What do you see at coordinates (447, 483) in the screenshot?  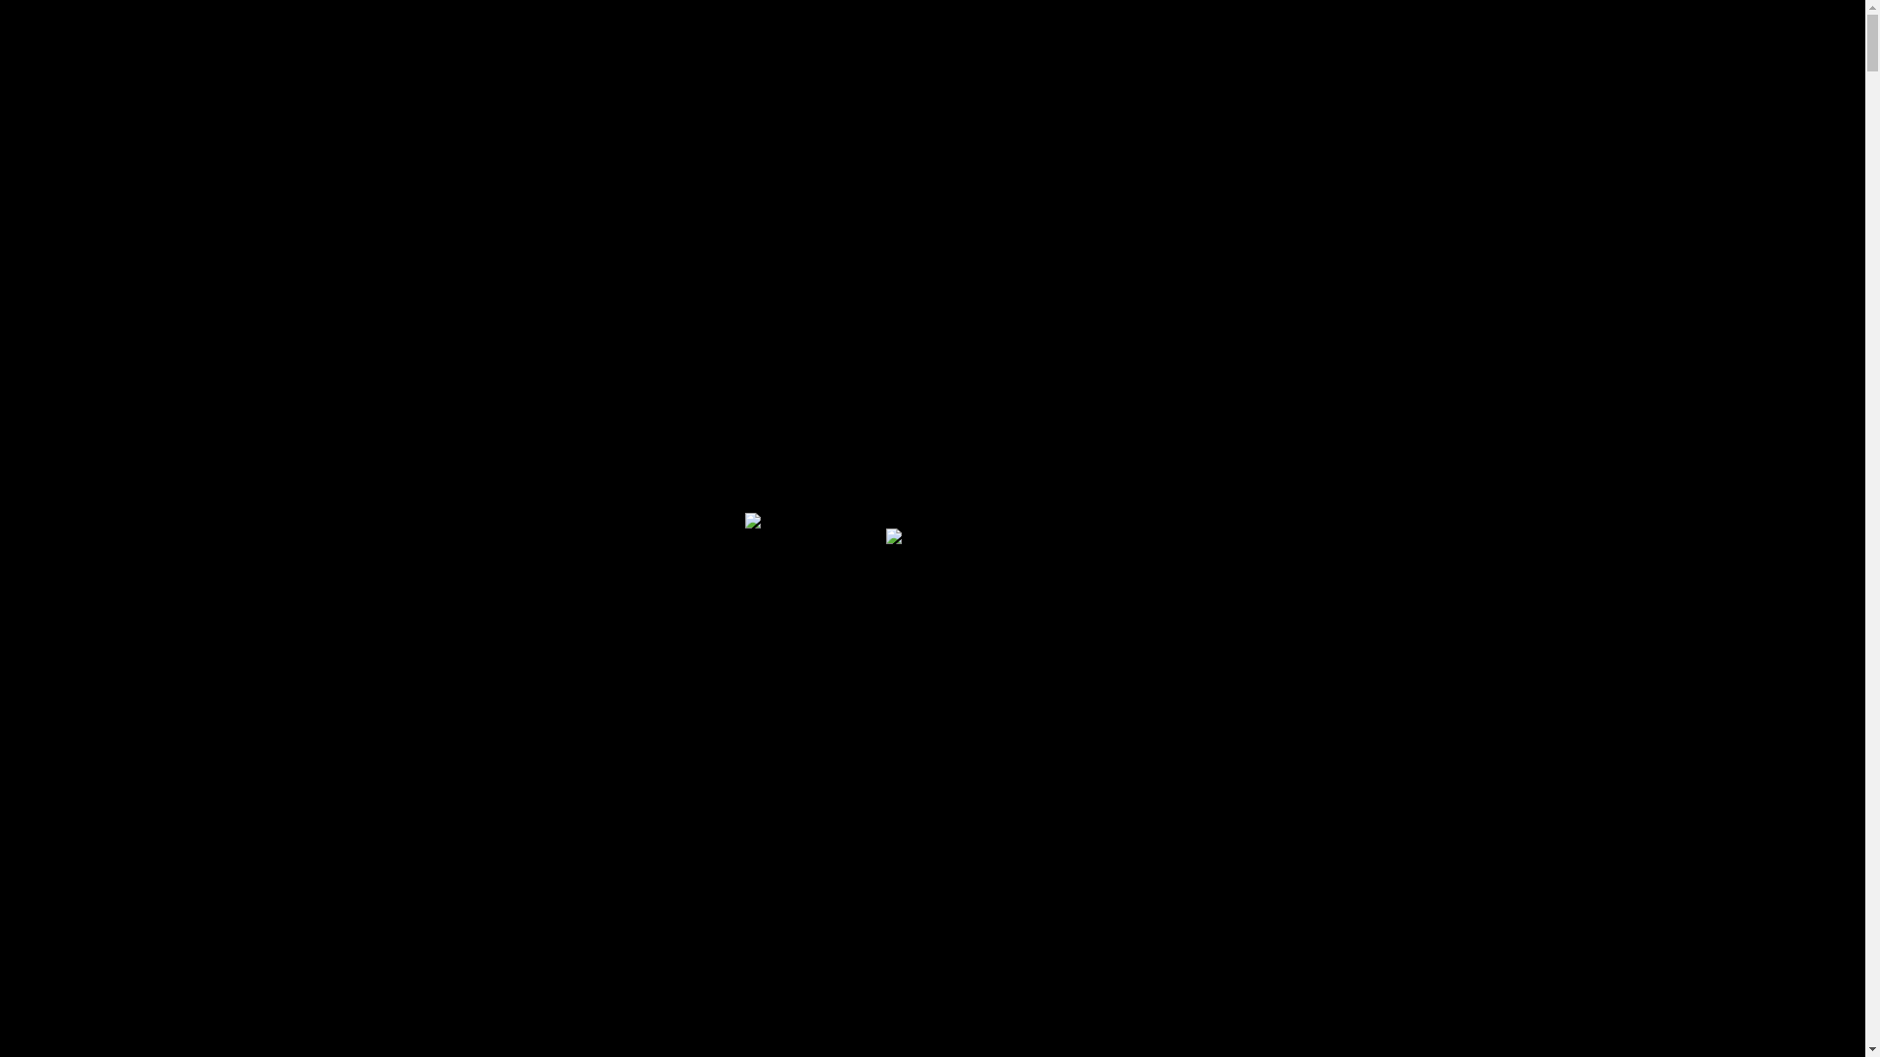 I see `Brands` at bounding box center [447, 483].